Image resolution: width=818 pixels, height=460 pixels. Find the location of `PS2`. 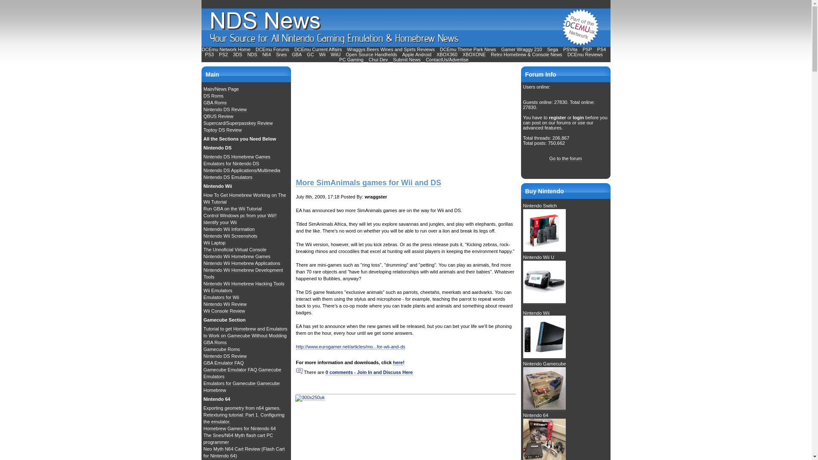

PS2 is located at coordinates (223, 55).